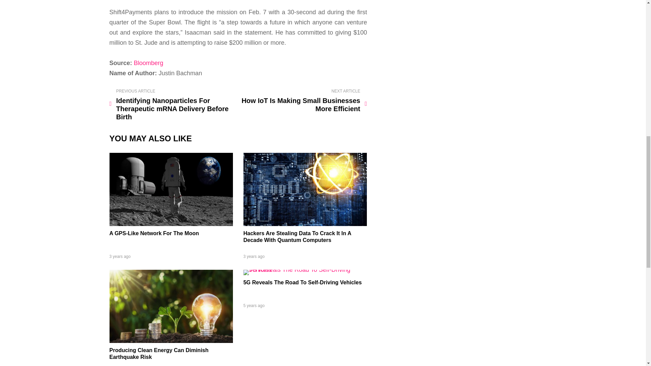  I want to click on Producing Clean Energy Can Diminish Earthquake Risk, so click(159, 353).